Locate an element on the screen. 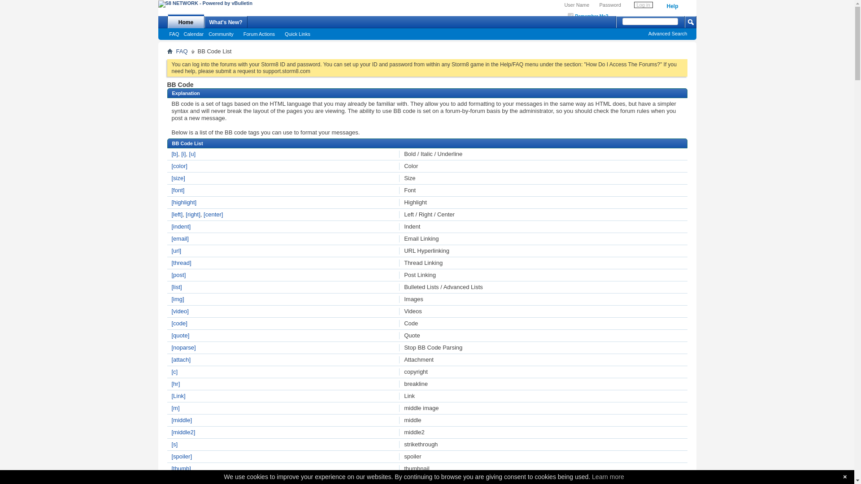 The image size is (861, 484). FAQ is located at coordinates (182, 51).